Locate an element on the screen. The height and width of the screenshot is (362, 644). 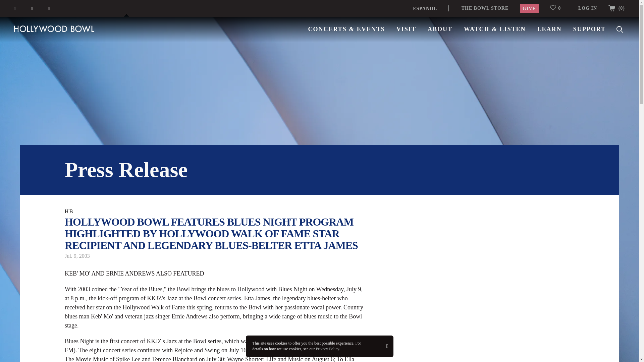
LOG IN is located at coordinates (588, 8).